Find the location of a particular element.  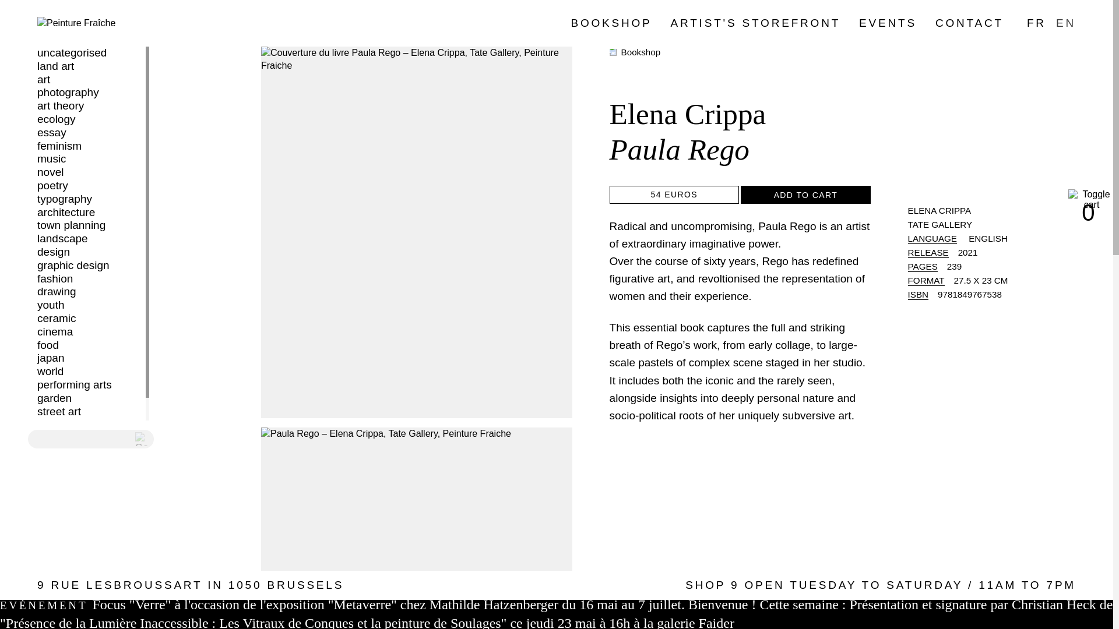

Contact is located at coordinates (970, 23).